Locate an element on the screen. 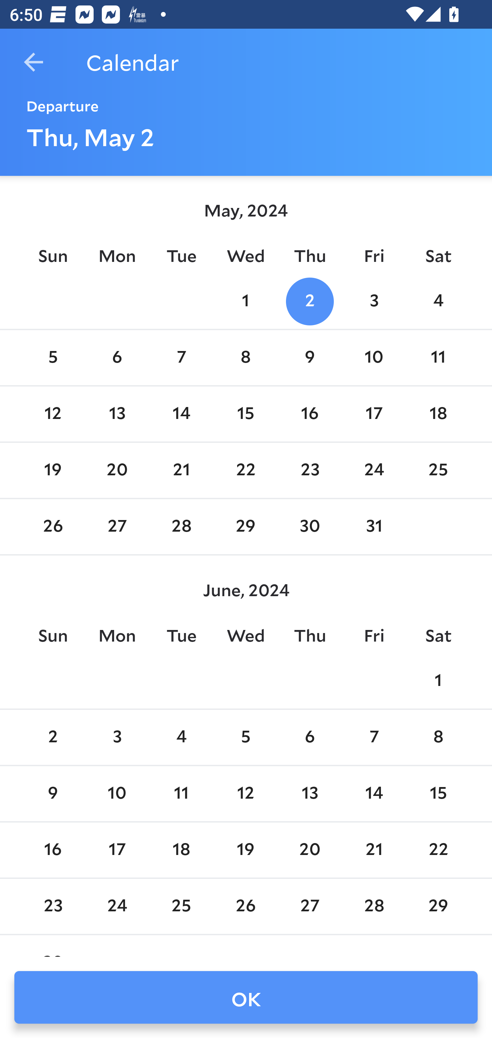 The width and height of the screenshot is (492, 1038). 27 is located at coordinates (117, 527).